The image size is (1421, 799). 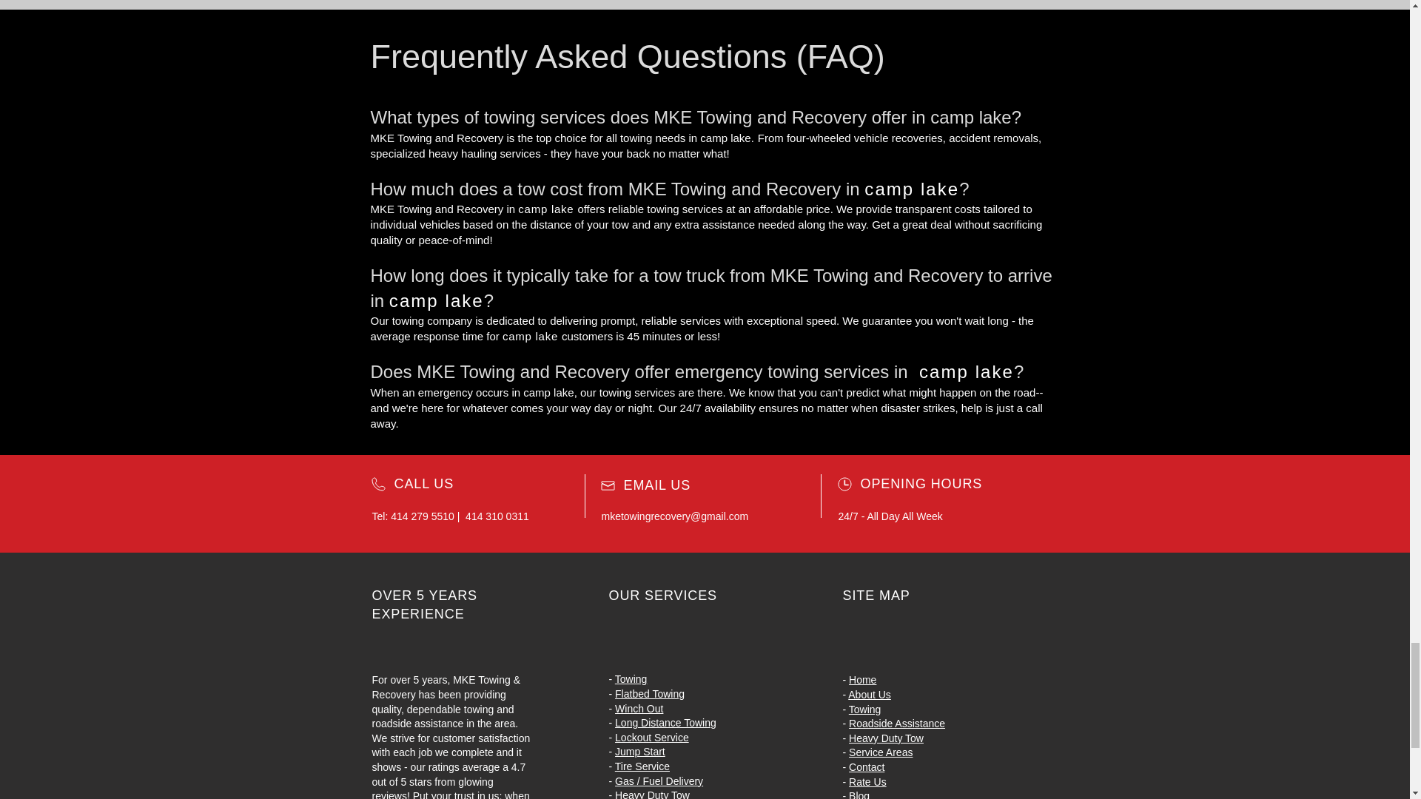 What do you see at coordinates (650, 694) in the screenshot?
I see `Flatbed Towing` at bounding box center [650, 694].